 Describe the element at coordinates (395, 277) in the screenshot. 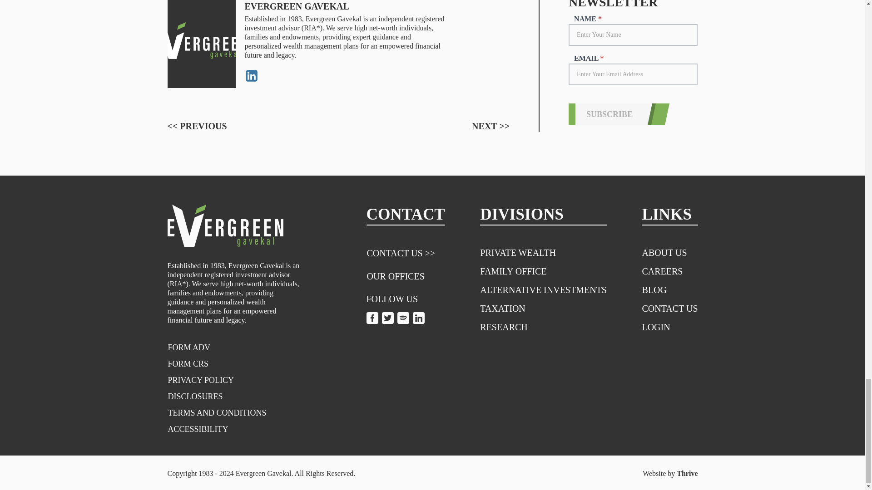

I see `OUR OFFICES` at that location.